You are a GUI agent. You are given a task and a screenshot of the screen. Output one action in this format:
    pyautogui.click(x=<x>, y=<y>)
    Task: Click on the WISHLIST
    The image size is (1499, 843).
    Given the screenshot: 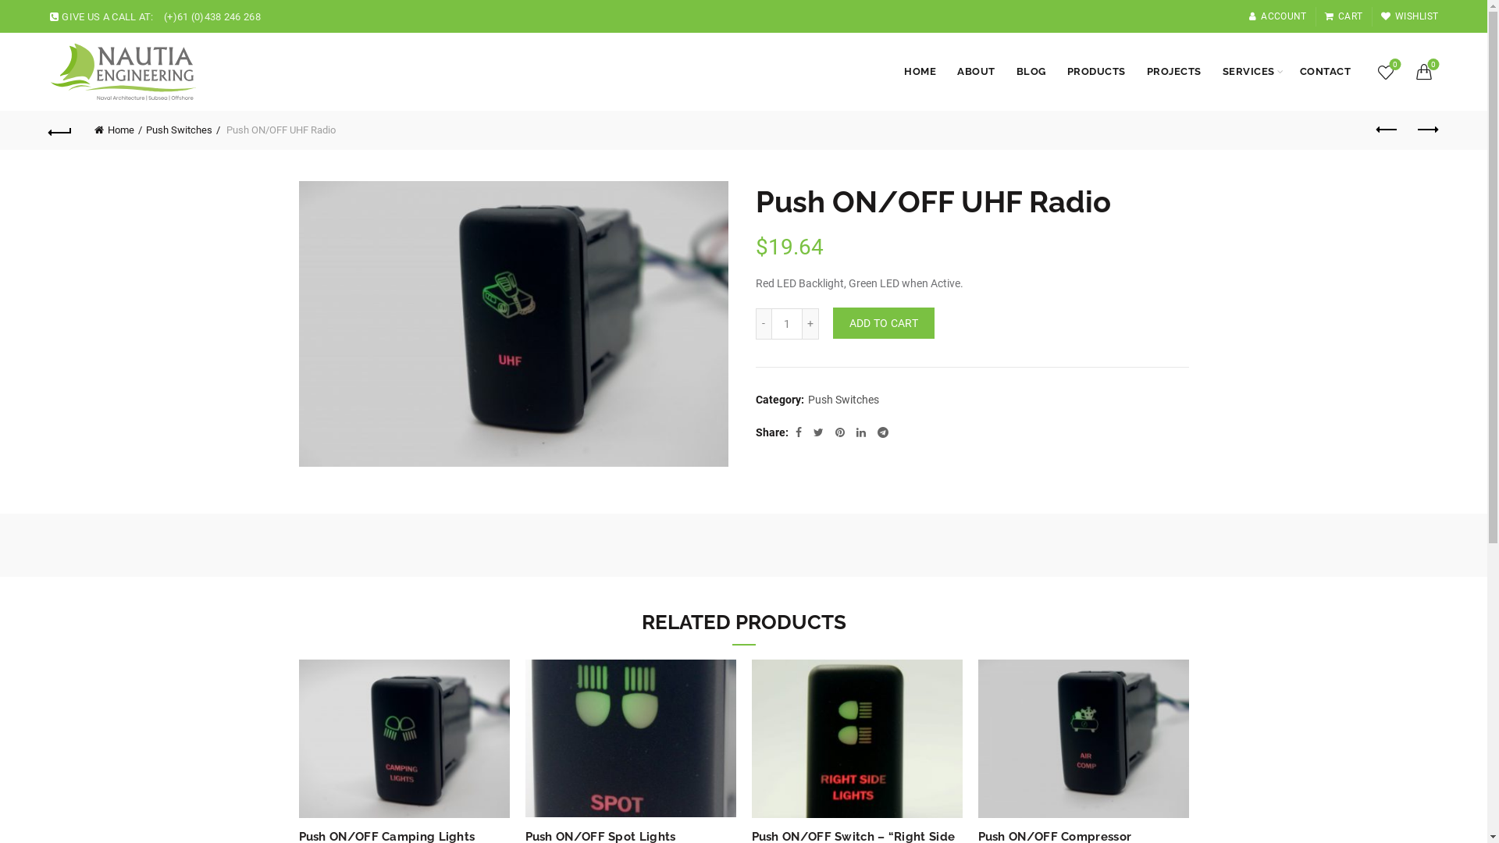 What is the action you would take?
    pyautogui.click(x=1410, y=16)
    